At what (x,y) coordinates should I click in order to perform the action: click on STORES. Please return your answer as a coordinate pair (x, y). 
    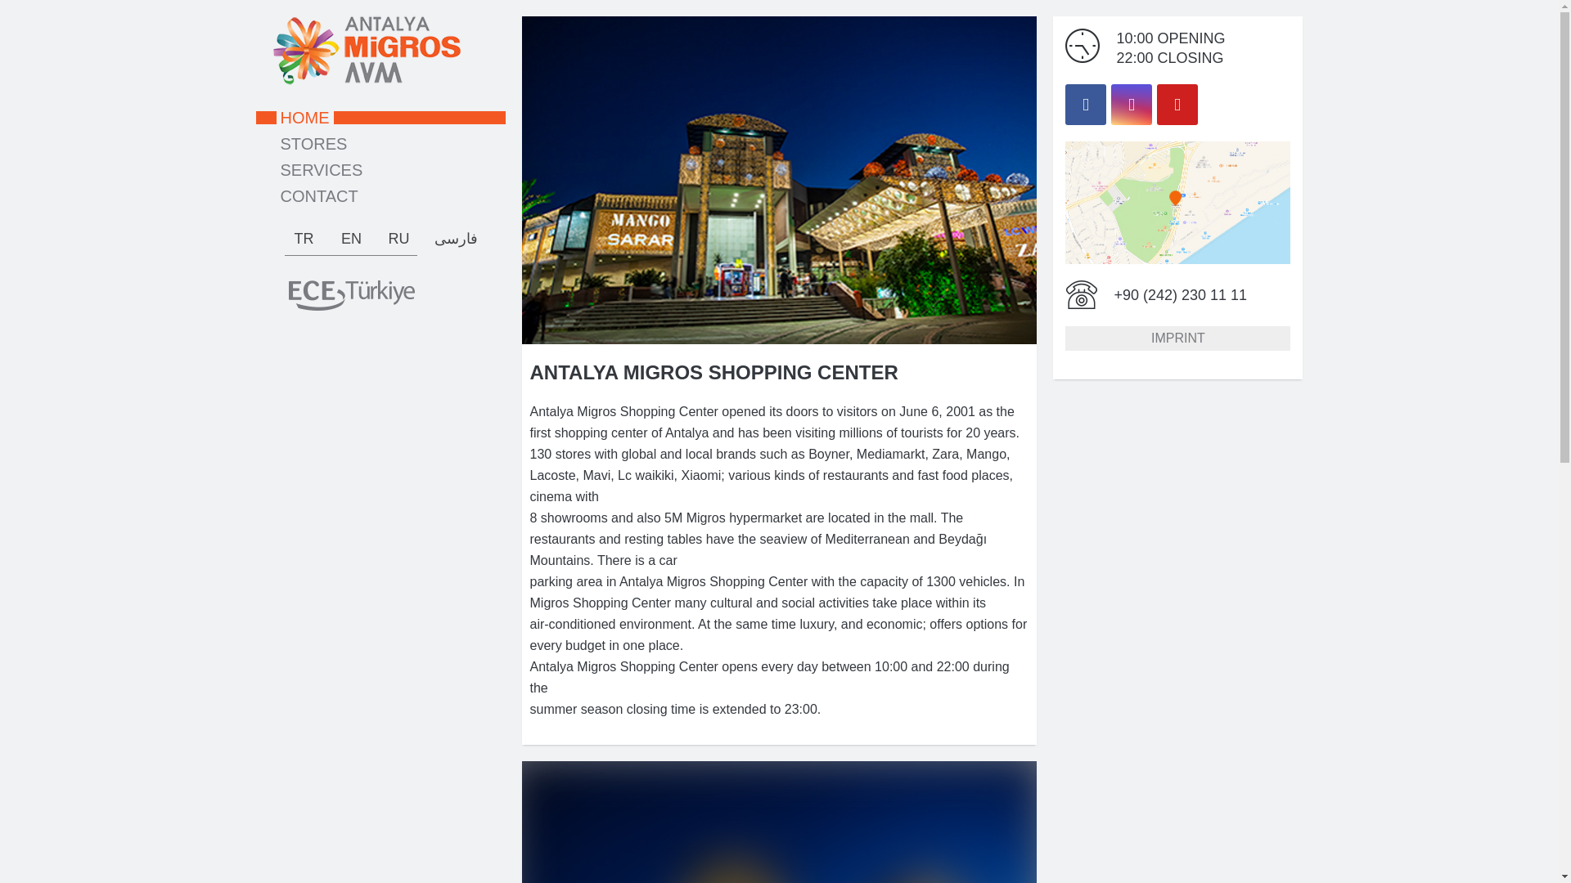
    Looking at the image, I should click on (380, 144).